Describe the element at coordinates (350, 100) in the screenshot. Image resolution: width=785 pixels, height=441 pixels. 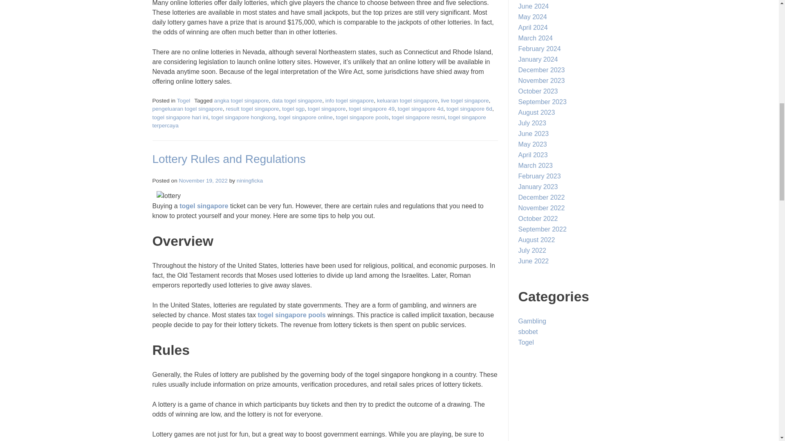
I see `info togel singapore` at that location.